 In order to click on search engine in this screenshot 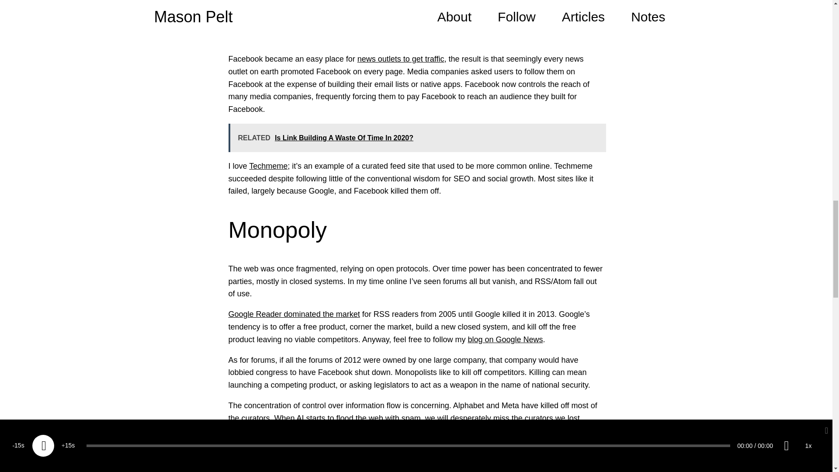, I will do `click(289, 451)`.